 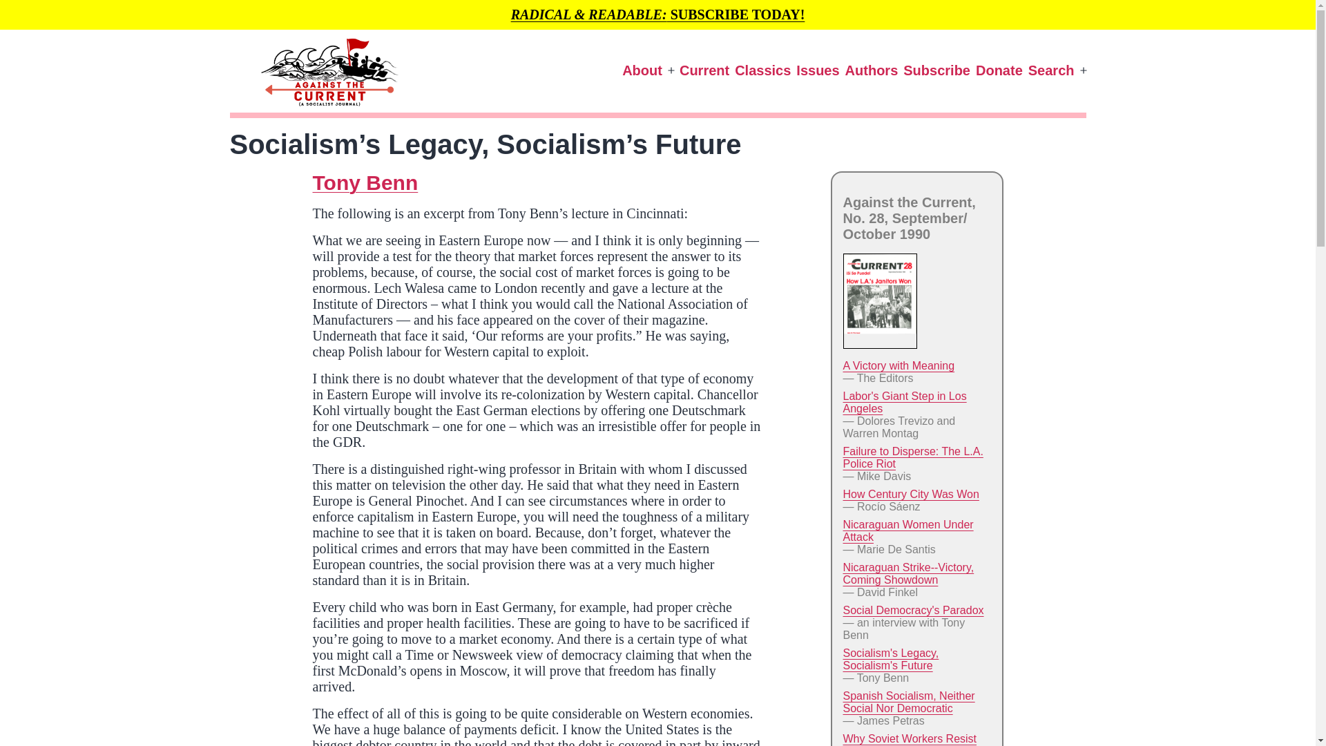 What do you see at coordinates (999, 70) in the screenshot?
I see `Donate` at bounding box center [999, 70].